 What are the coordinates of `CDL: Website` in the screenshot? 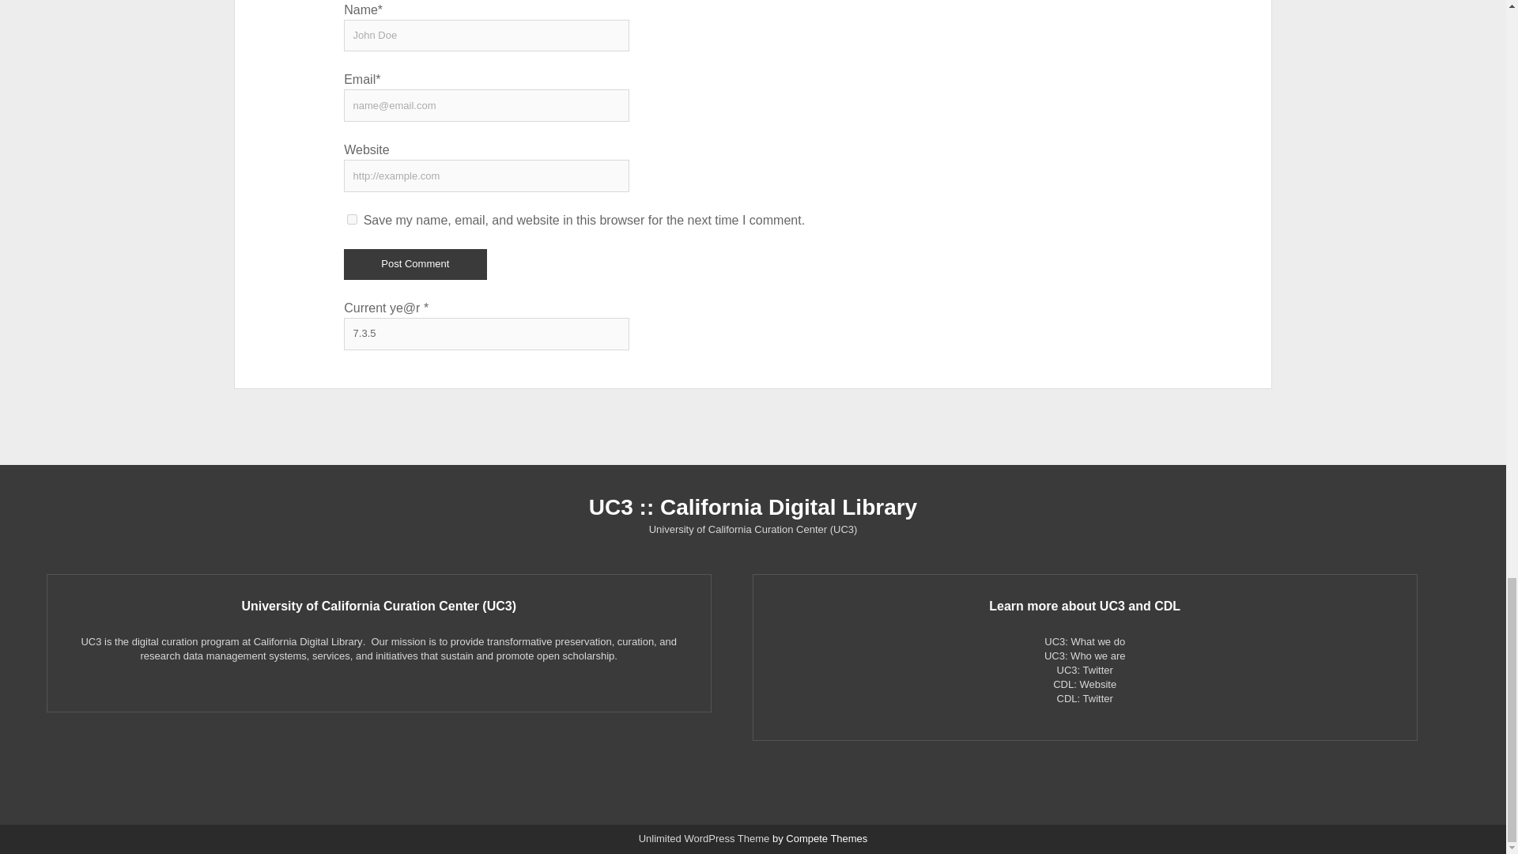 It's located at (1085, 683).